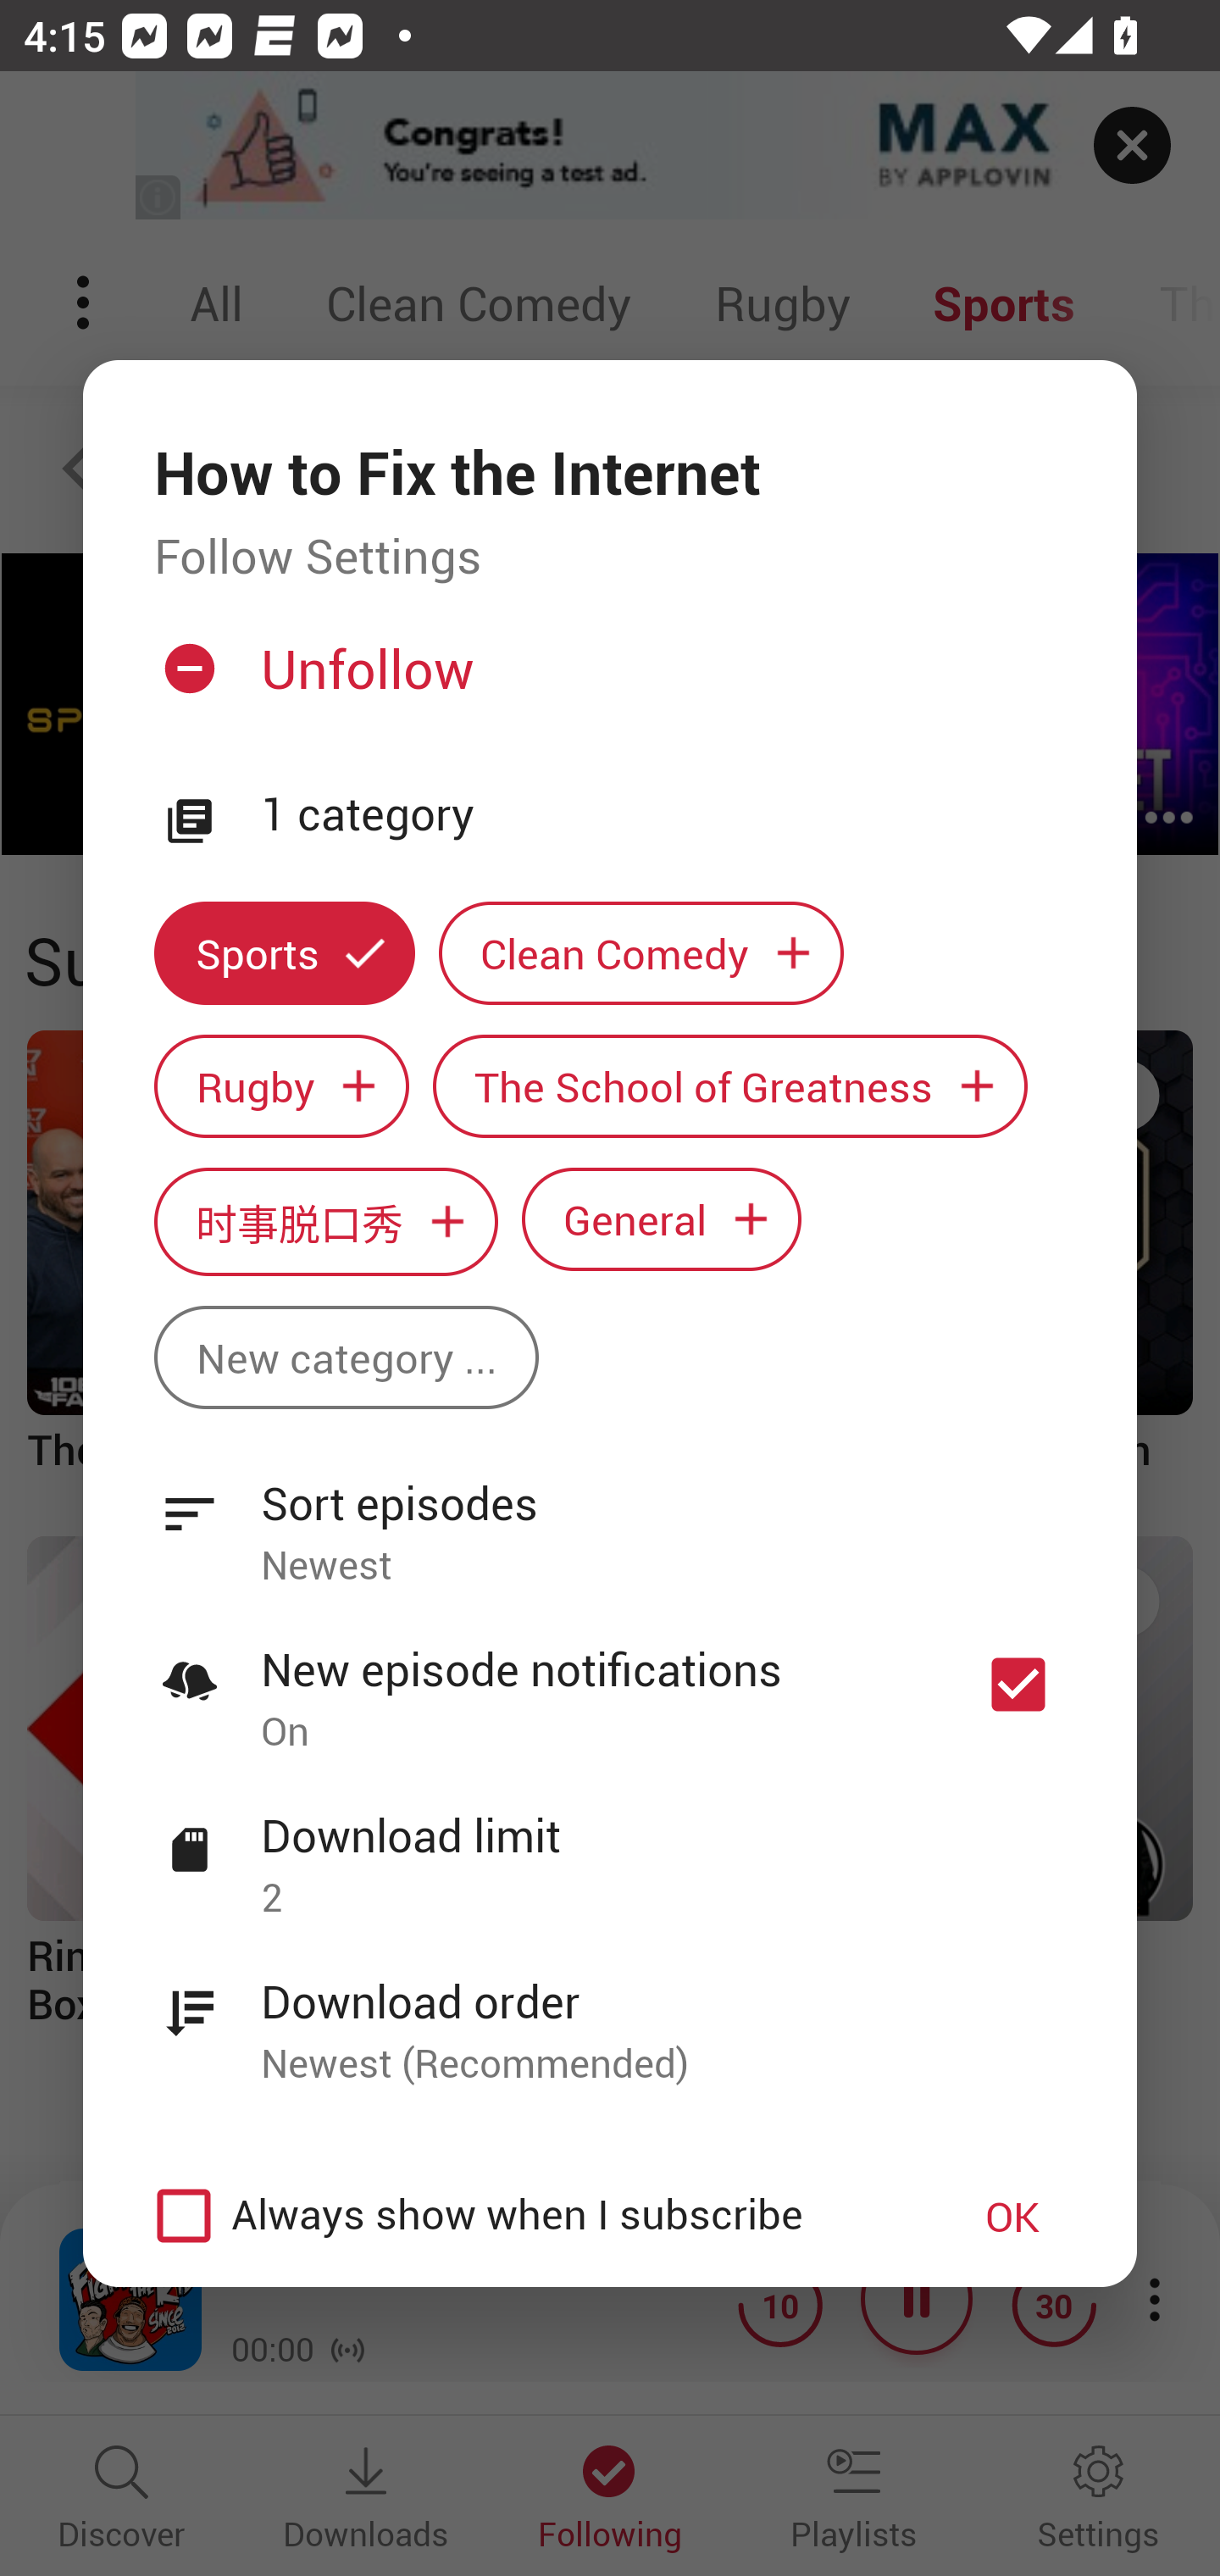  I want to click on 1 category, so click(663, 815).